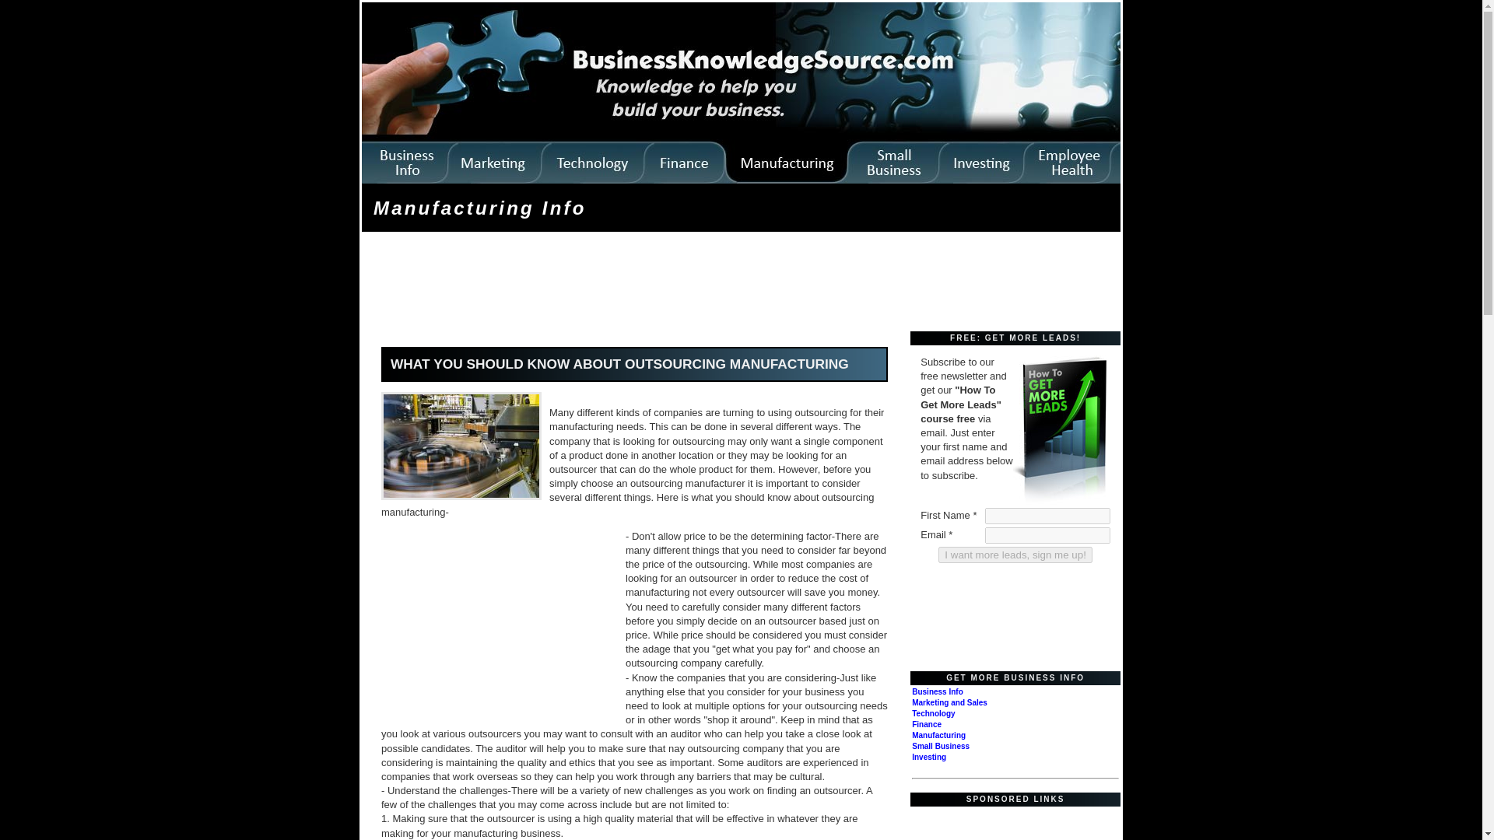  Describe the element at coordinates (937, 692) in the screenshot. I see `Business Info` at that location.